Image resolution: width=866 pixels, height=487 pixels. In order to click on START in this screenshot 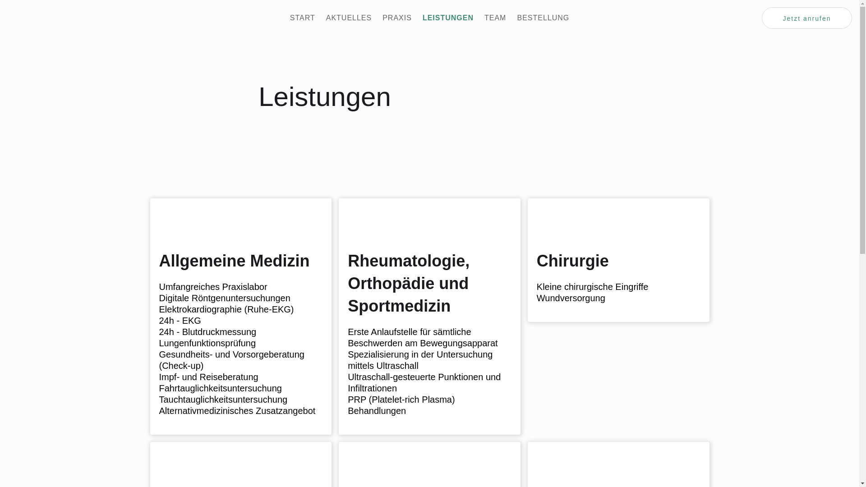, I will do `click(303, 18)`.